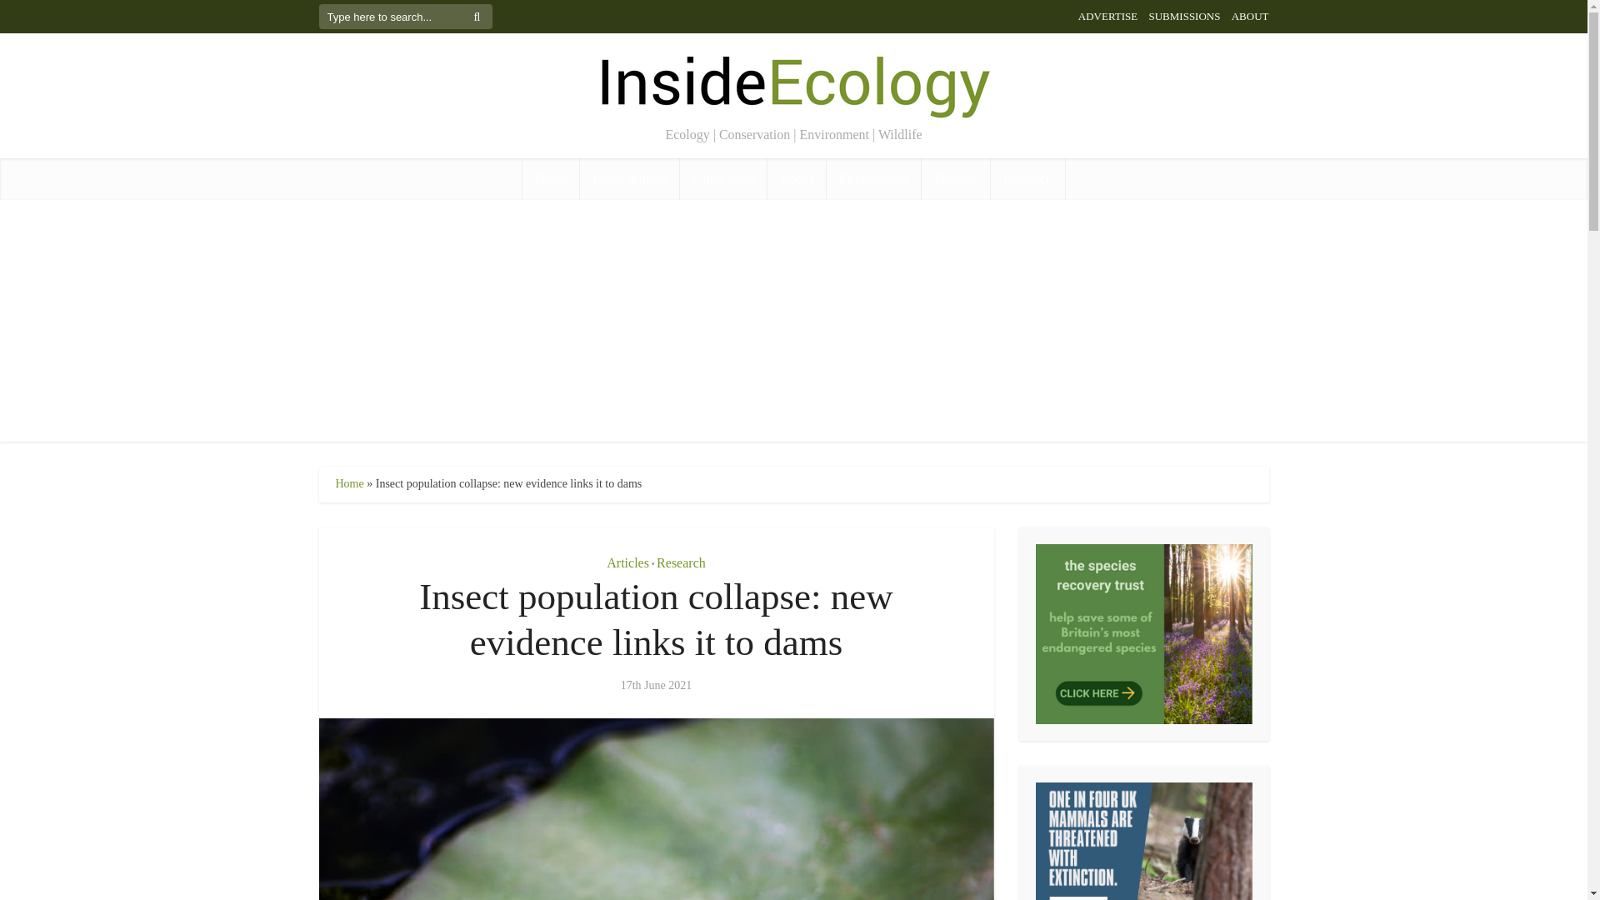 This screenshot has height=900, width=1600. I want to click on Home, so click(551, 178).